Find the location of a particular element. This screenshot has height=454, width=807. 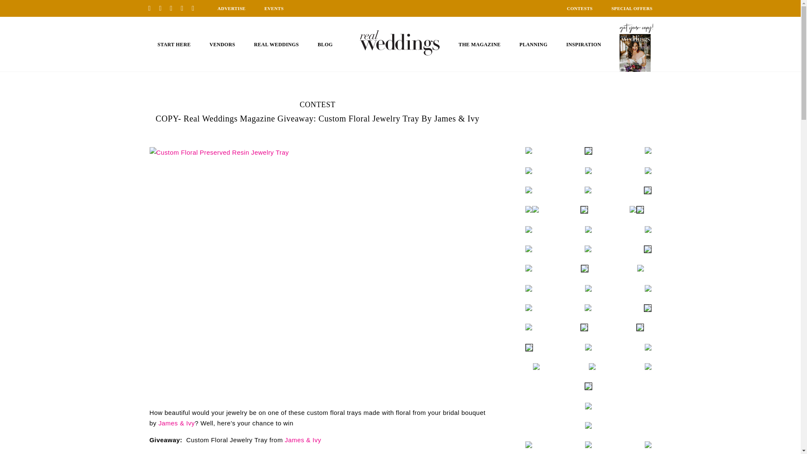

Pinterest is located at coordinates (152, 8).